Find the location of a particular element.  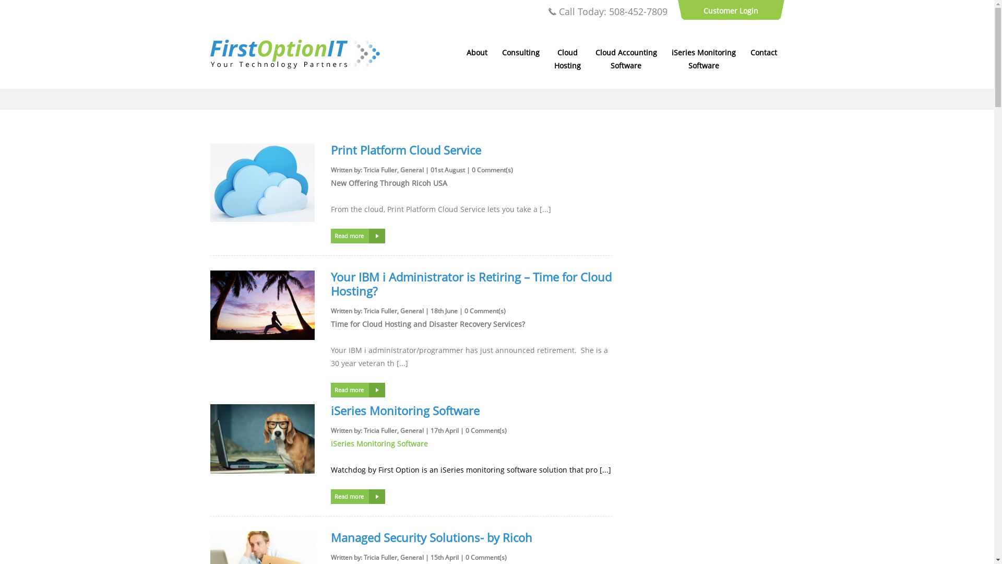

Cloud
Hosting is located at coordinates (568, 59).